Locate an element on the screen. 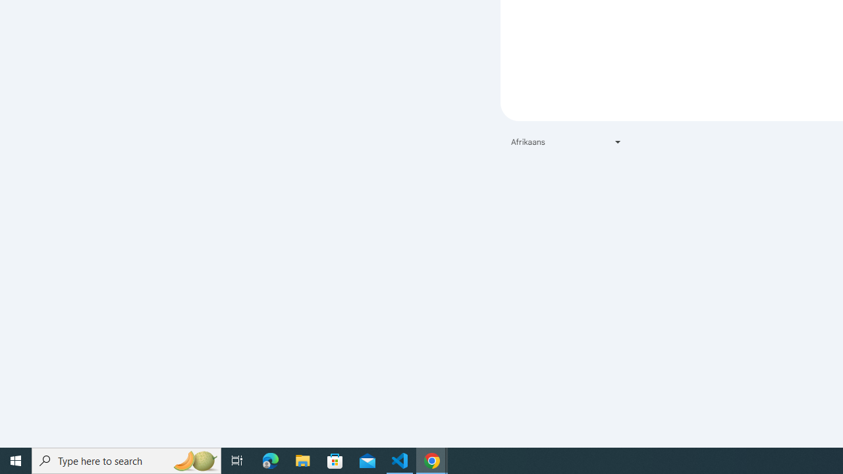  Google Chrome - 2 running windows is located at coordinates (432, 461).